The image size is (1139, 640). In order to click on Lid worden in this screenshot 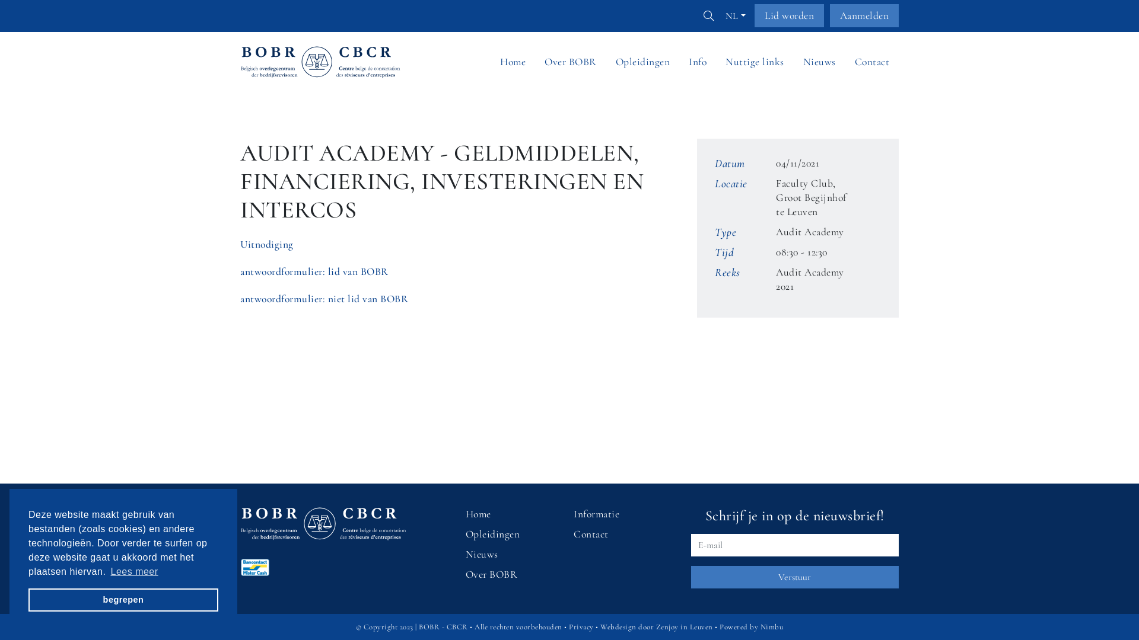, I will do `click(789, 15)`.